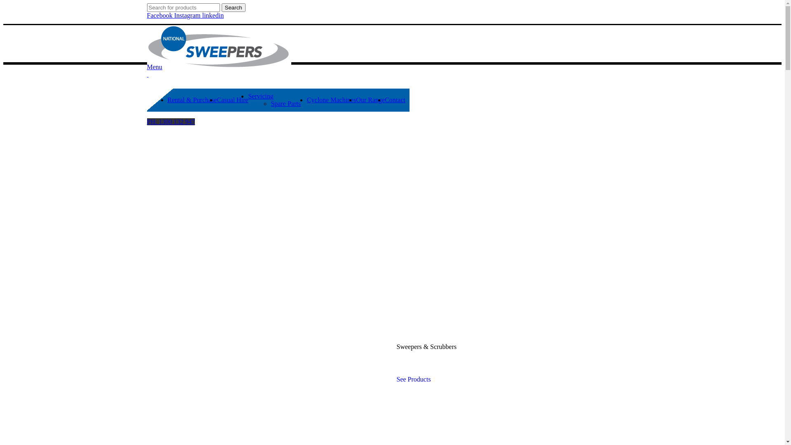 This screenshot has width=791, height=445. I want to click on Servicing, so click(260, 96).